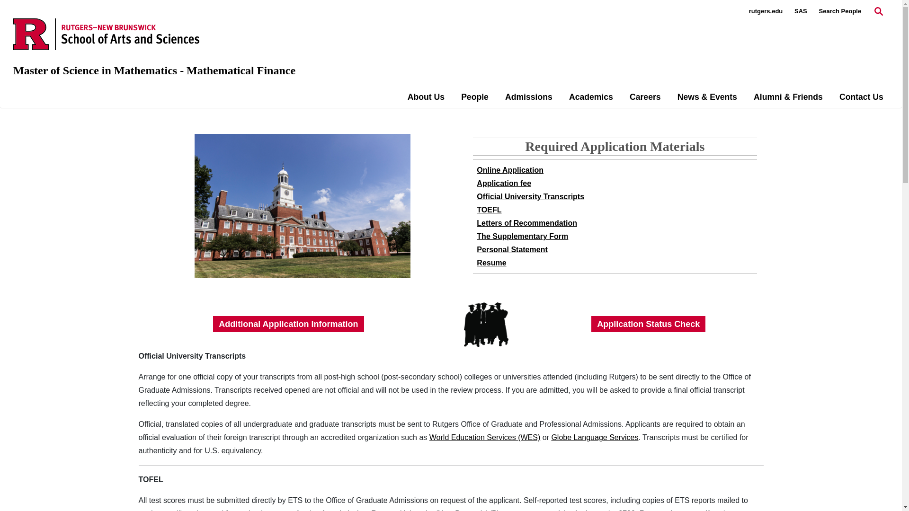 Image resolution: width=909 pixels, height=511 pixels. Describe the element at coordinates (154, 70) in the screenshot. I see `Master of Science in Mathematics - Mathematical Finance` at that location.